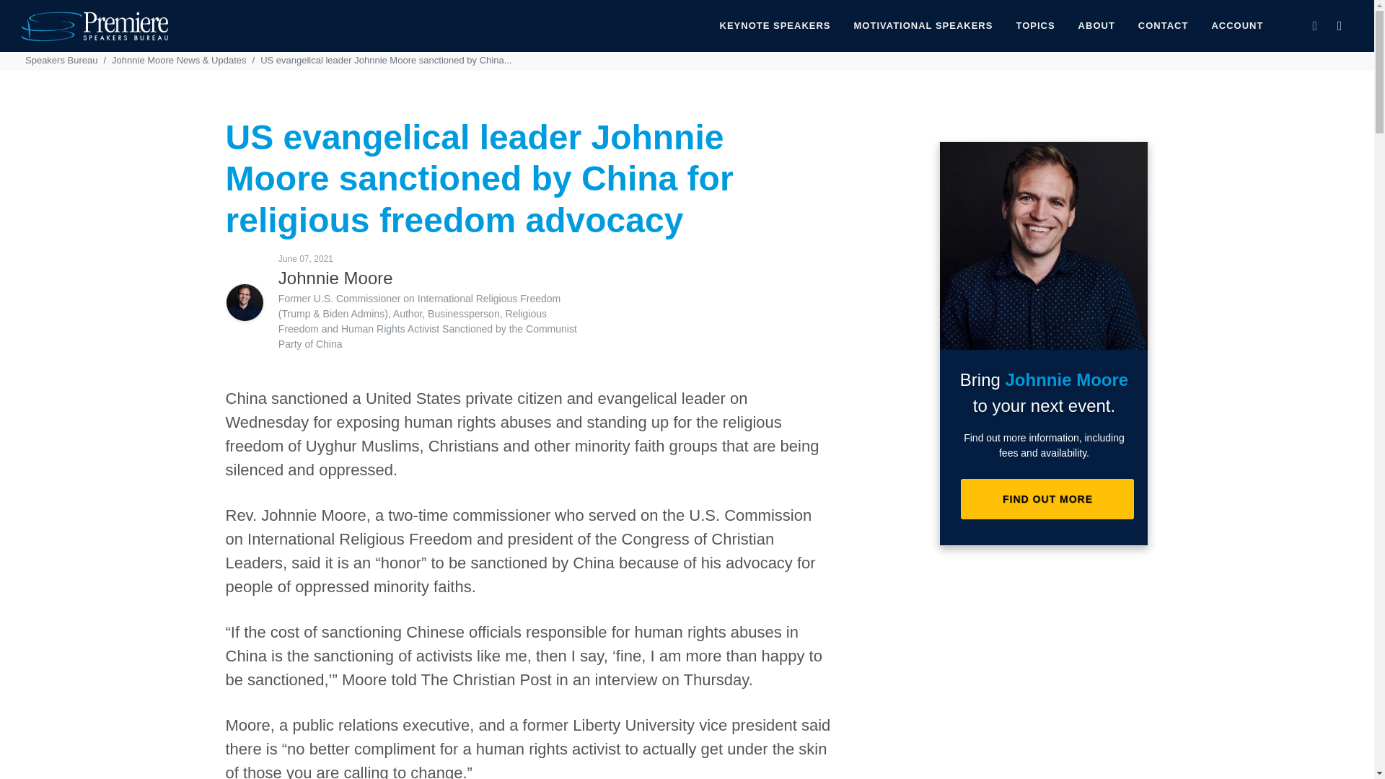  I want to click on CONTACT, so click(1163, 26).